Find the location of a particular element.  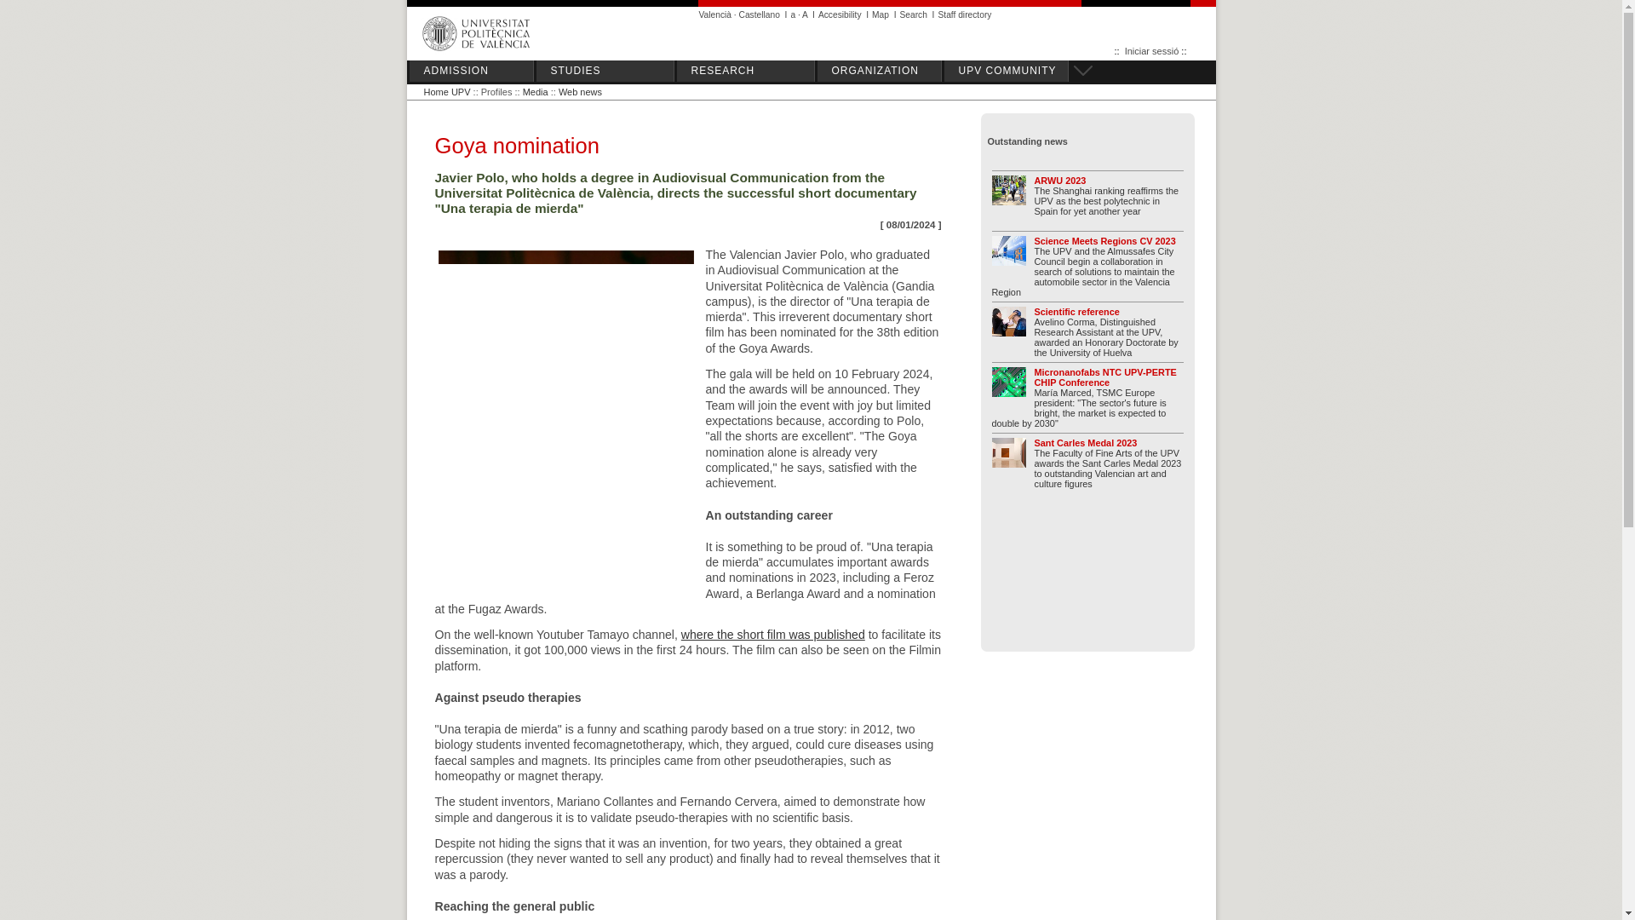

Web Map is located at coordinates (881, 14).